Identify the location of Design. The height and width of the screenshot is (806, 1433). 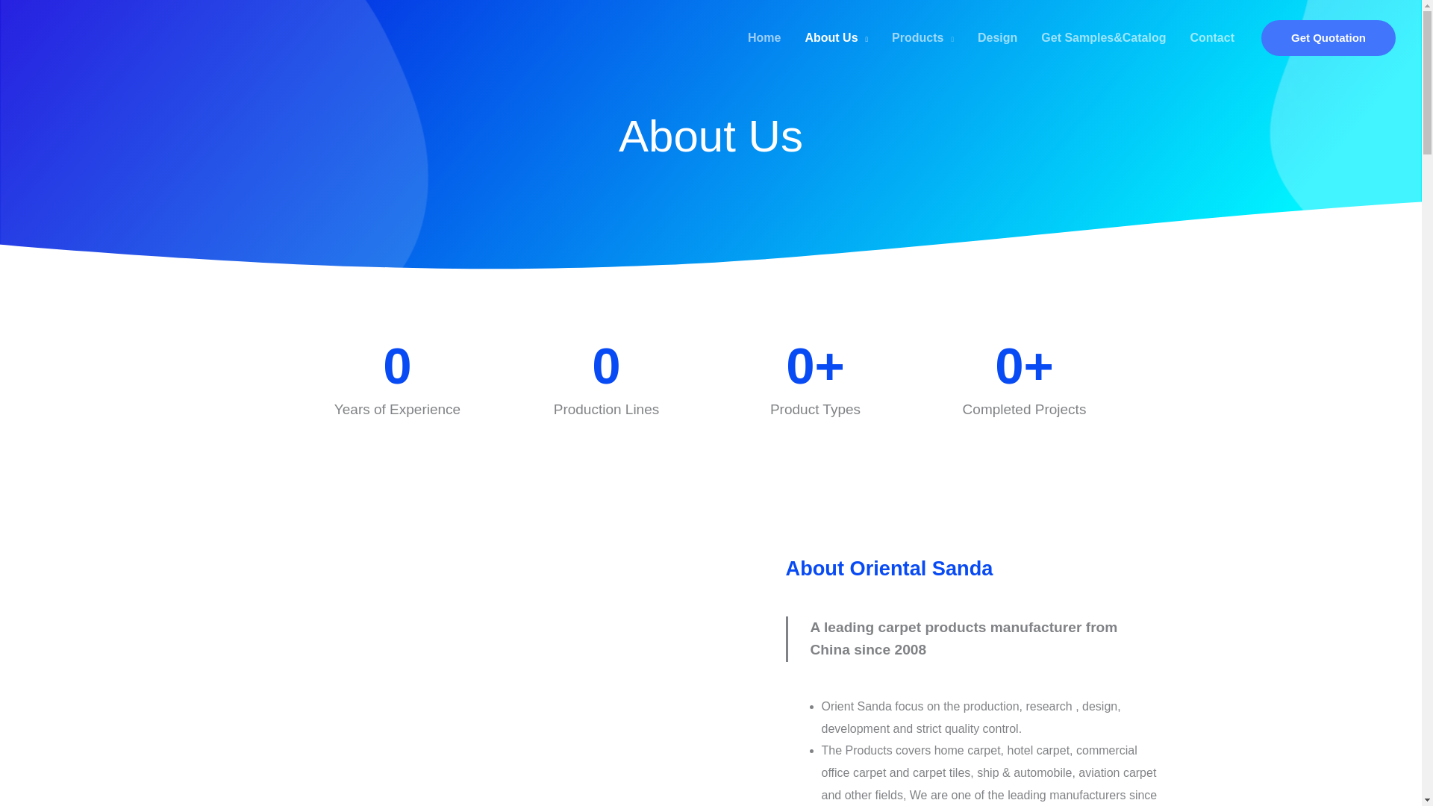
(997, 38).